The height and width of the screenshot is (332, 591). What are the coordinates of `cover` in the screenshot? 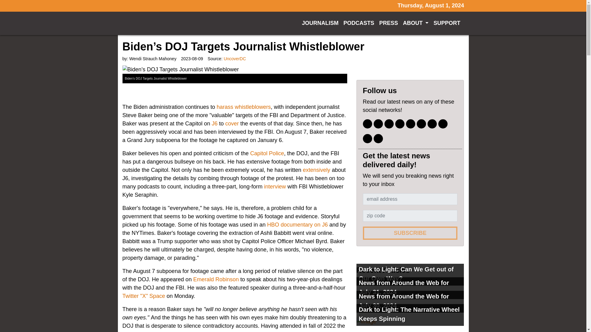 It's located at (232, 124).